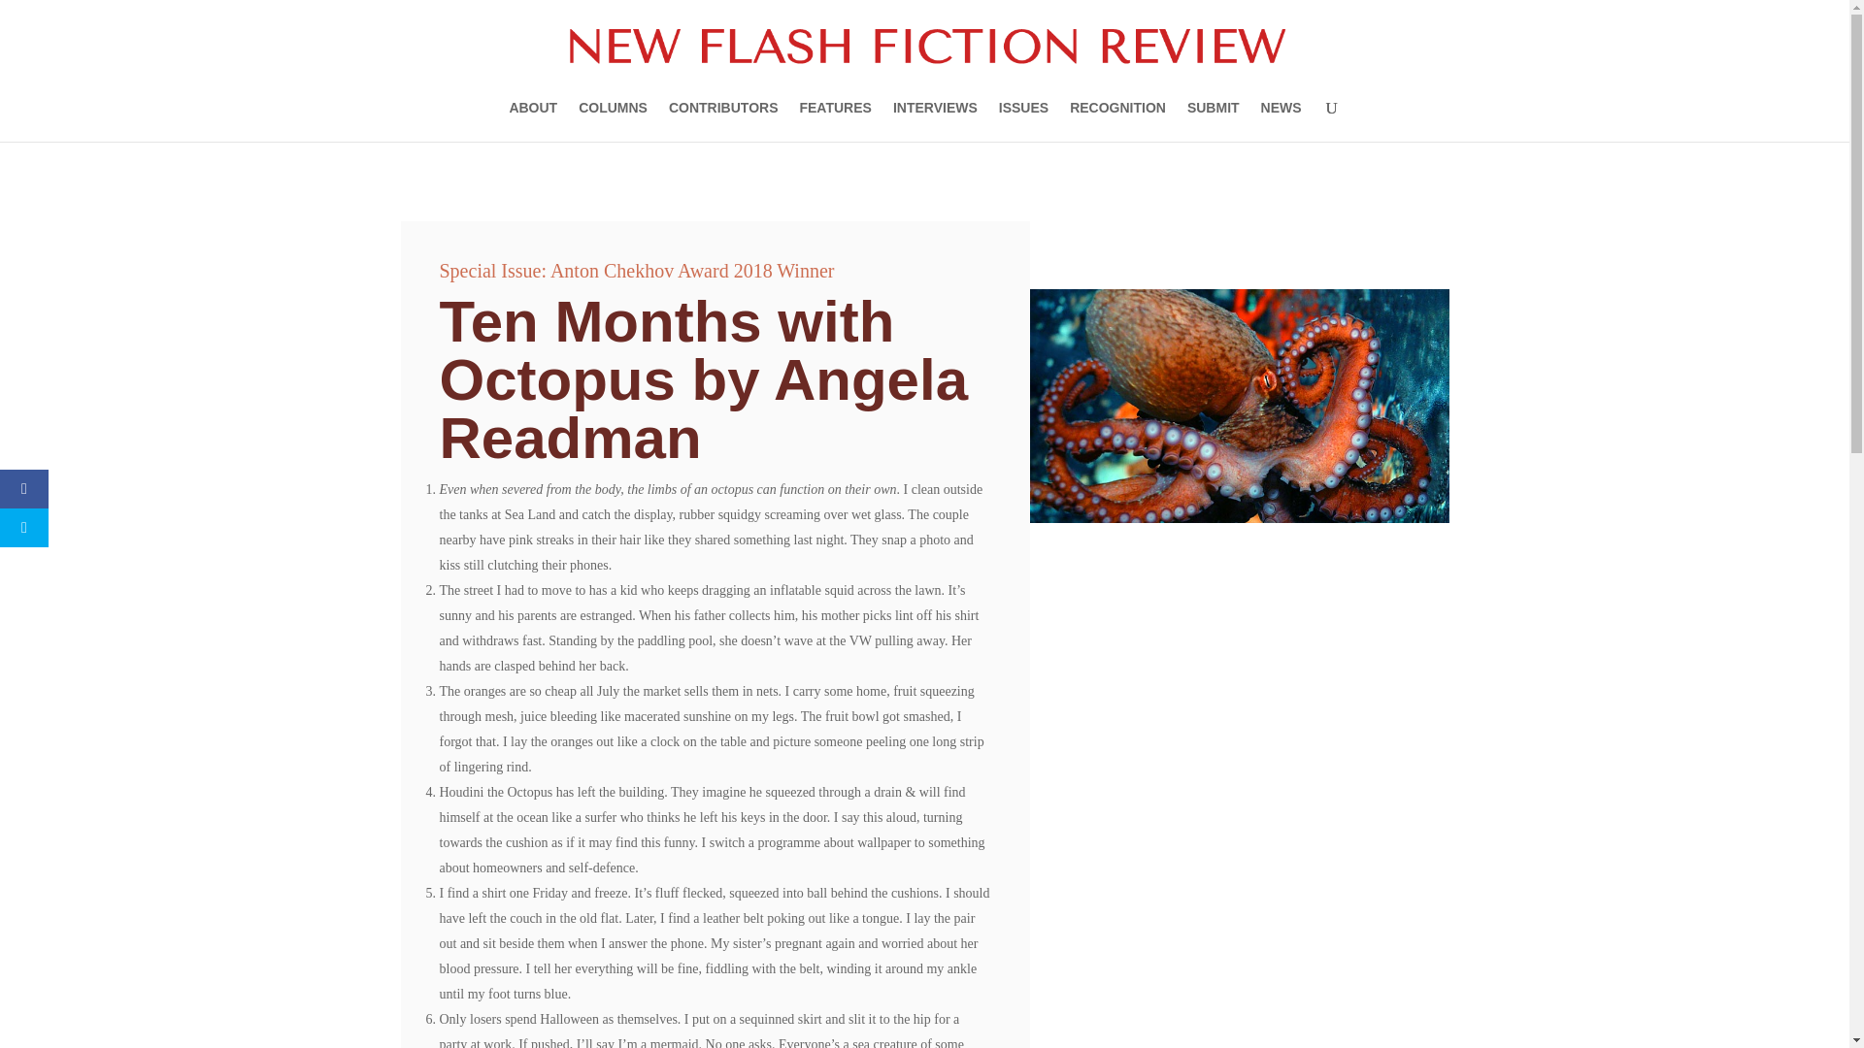  I want to click on COLUMNS, so click(612, 120).